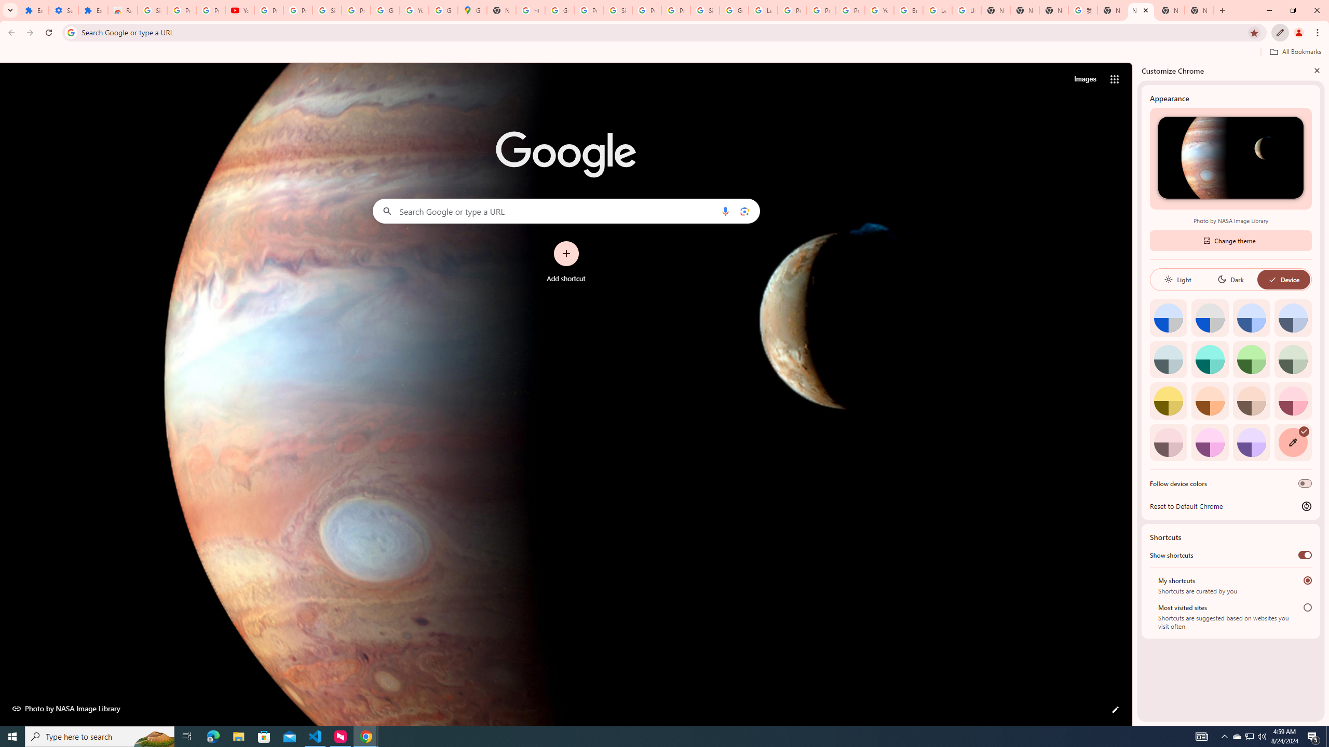  Describe the element at coordinates (1305, 555) in the screenshot. I see `Show shortcuts` at that location.